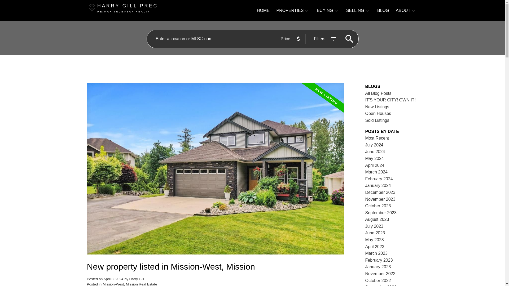 The width and height of the screenshot is (509, 286). What do you see at coordinates (378, 113) in the screenshot?
I see `Open Houses` at bounding box center [378, 113].